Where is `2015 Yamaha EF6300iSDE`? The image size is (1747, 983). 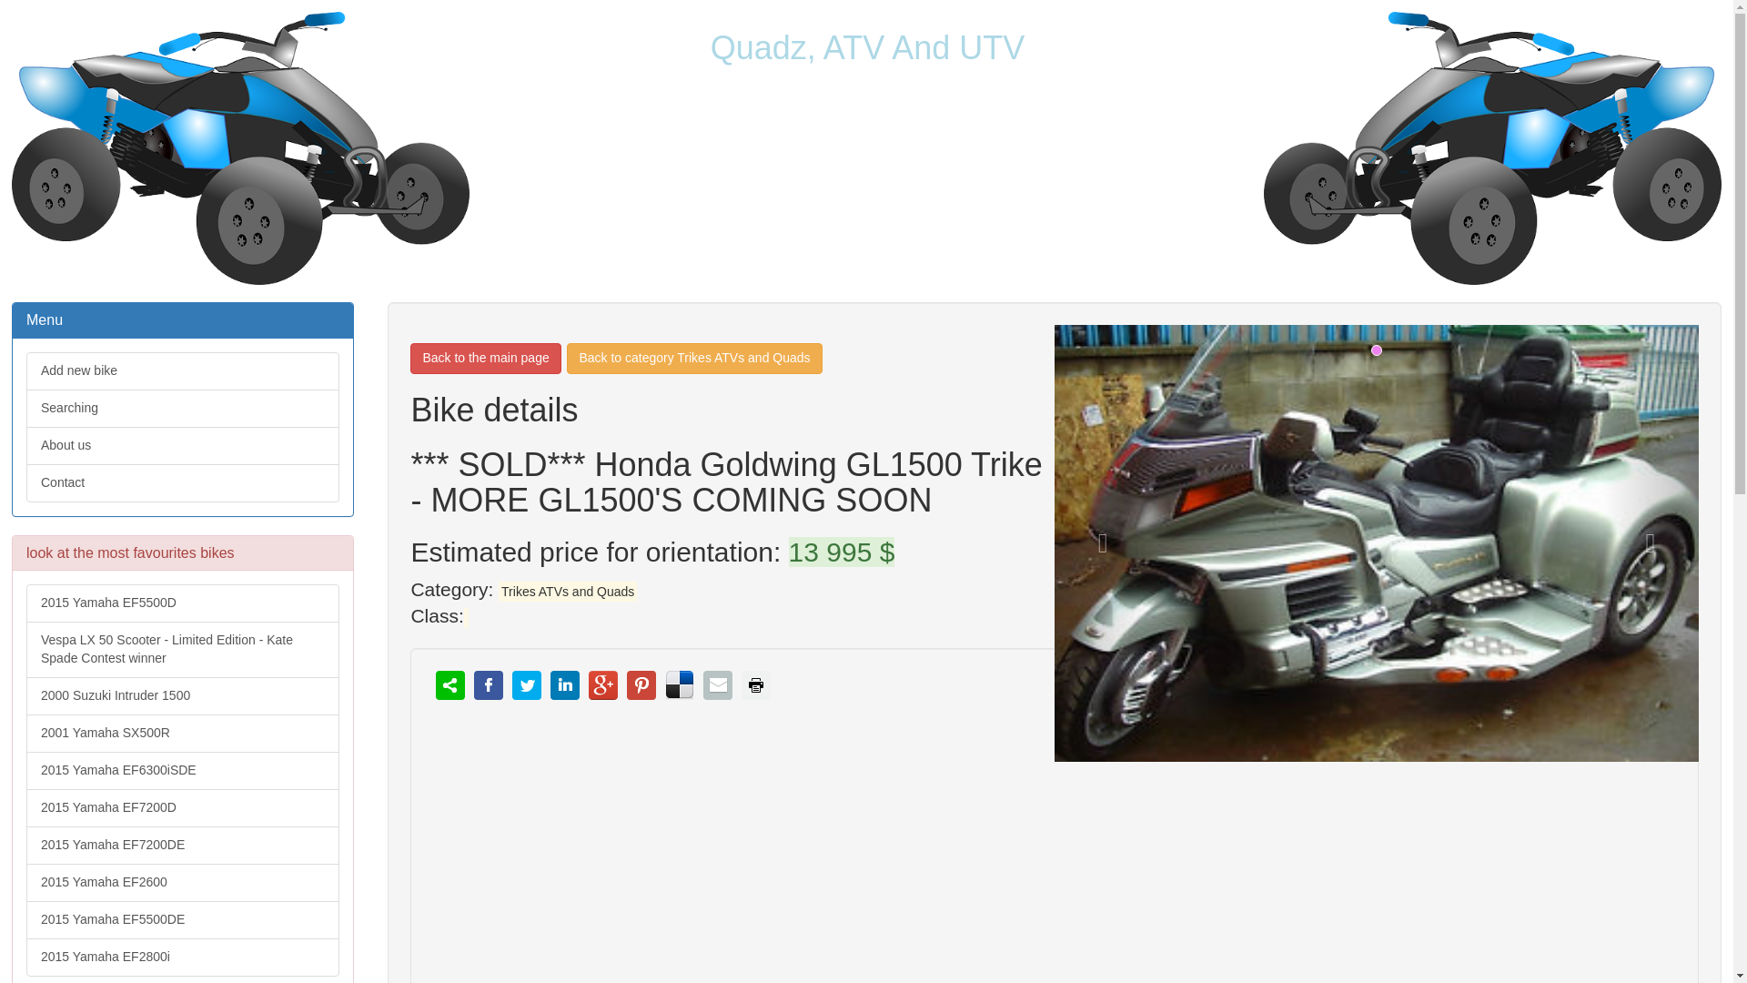 2015 Yamaha EF6300iSDE is located at coordinates (182, 771).